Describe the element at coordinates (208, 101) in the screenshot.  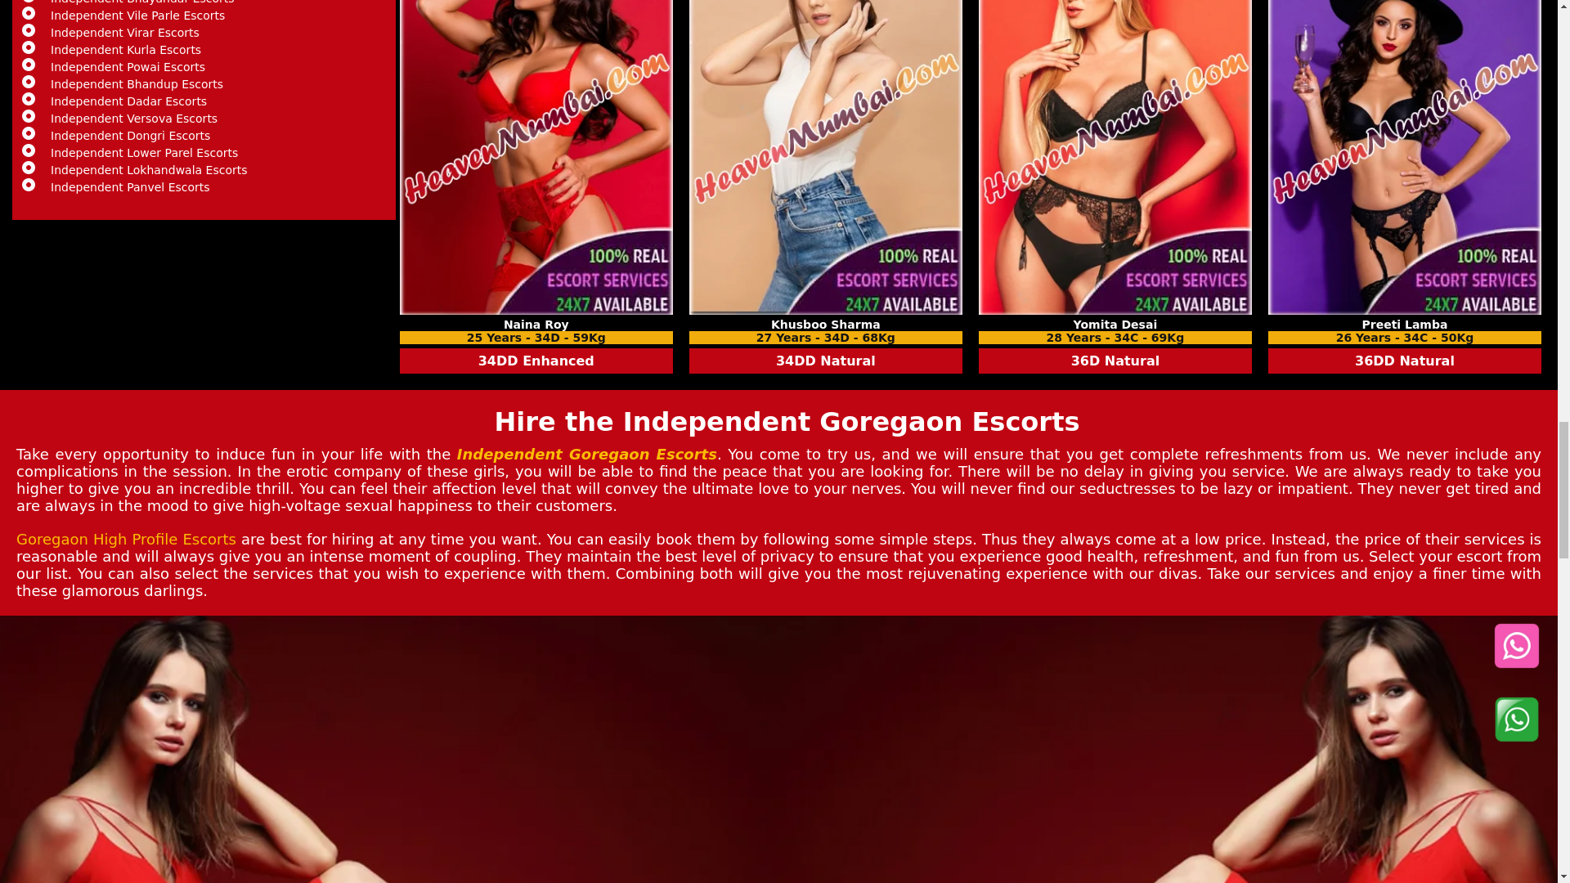
I see `Independent Dadar Escorts` at that location.